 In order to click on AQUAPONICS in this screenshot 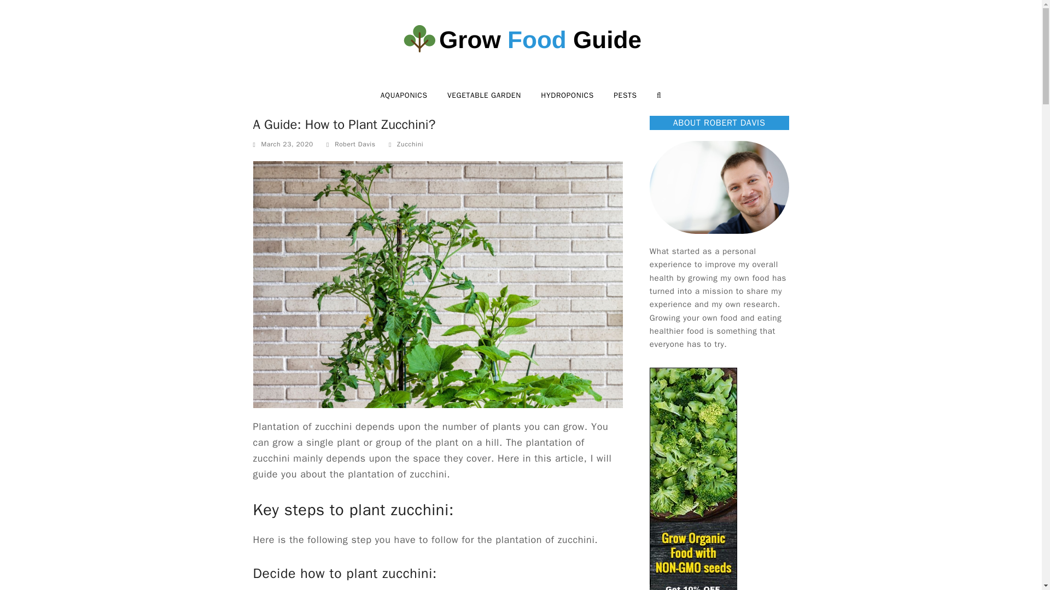, I will do `click(404, 95)`.